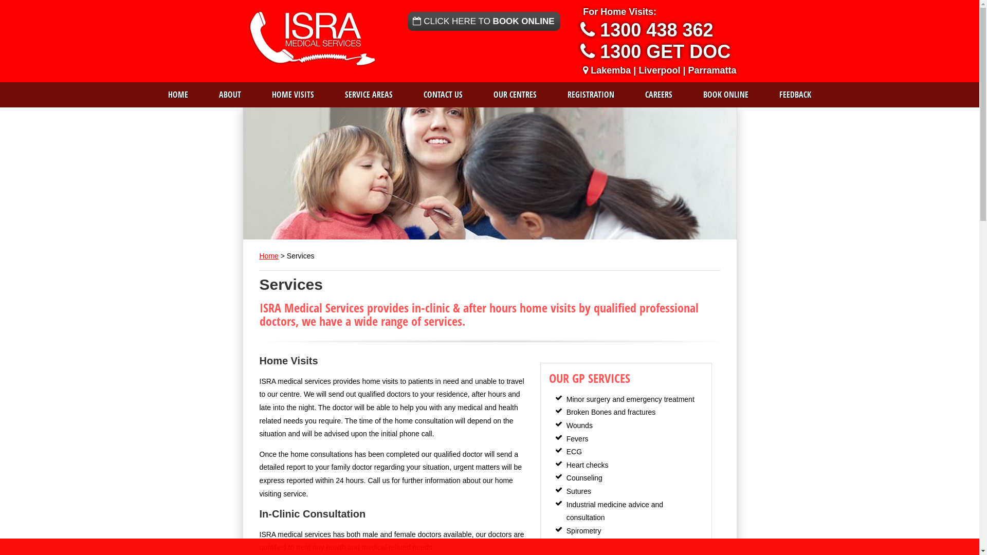 The height and width of the screenshot is (555, 987). I want to click on HOME VISITS, so click(293, 95).